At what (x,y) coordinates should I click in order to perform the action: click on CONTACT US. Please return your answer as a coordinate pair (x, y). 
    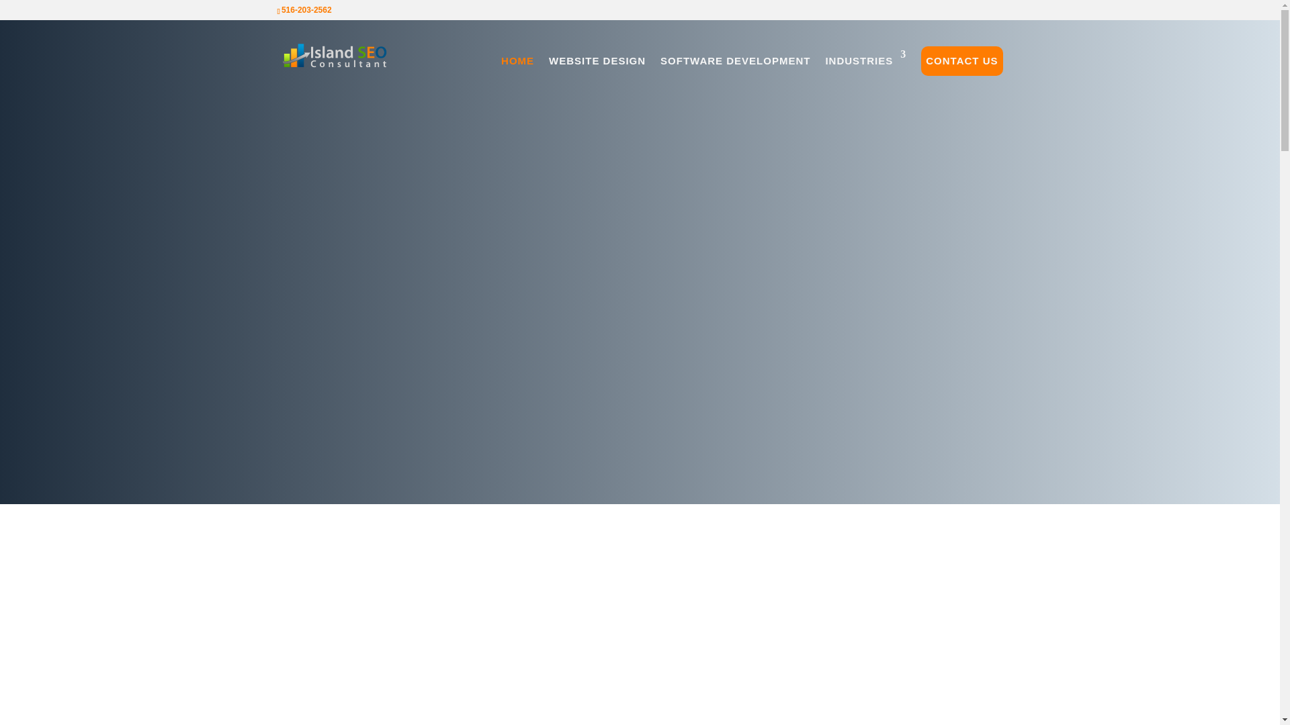
    Looking at the image, I should click on (961, 61).